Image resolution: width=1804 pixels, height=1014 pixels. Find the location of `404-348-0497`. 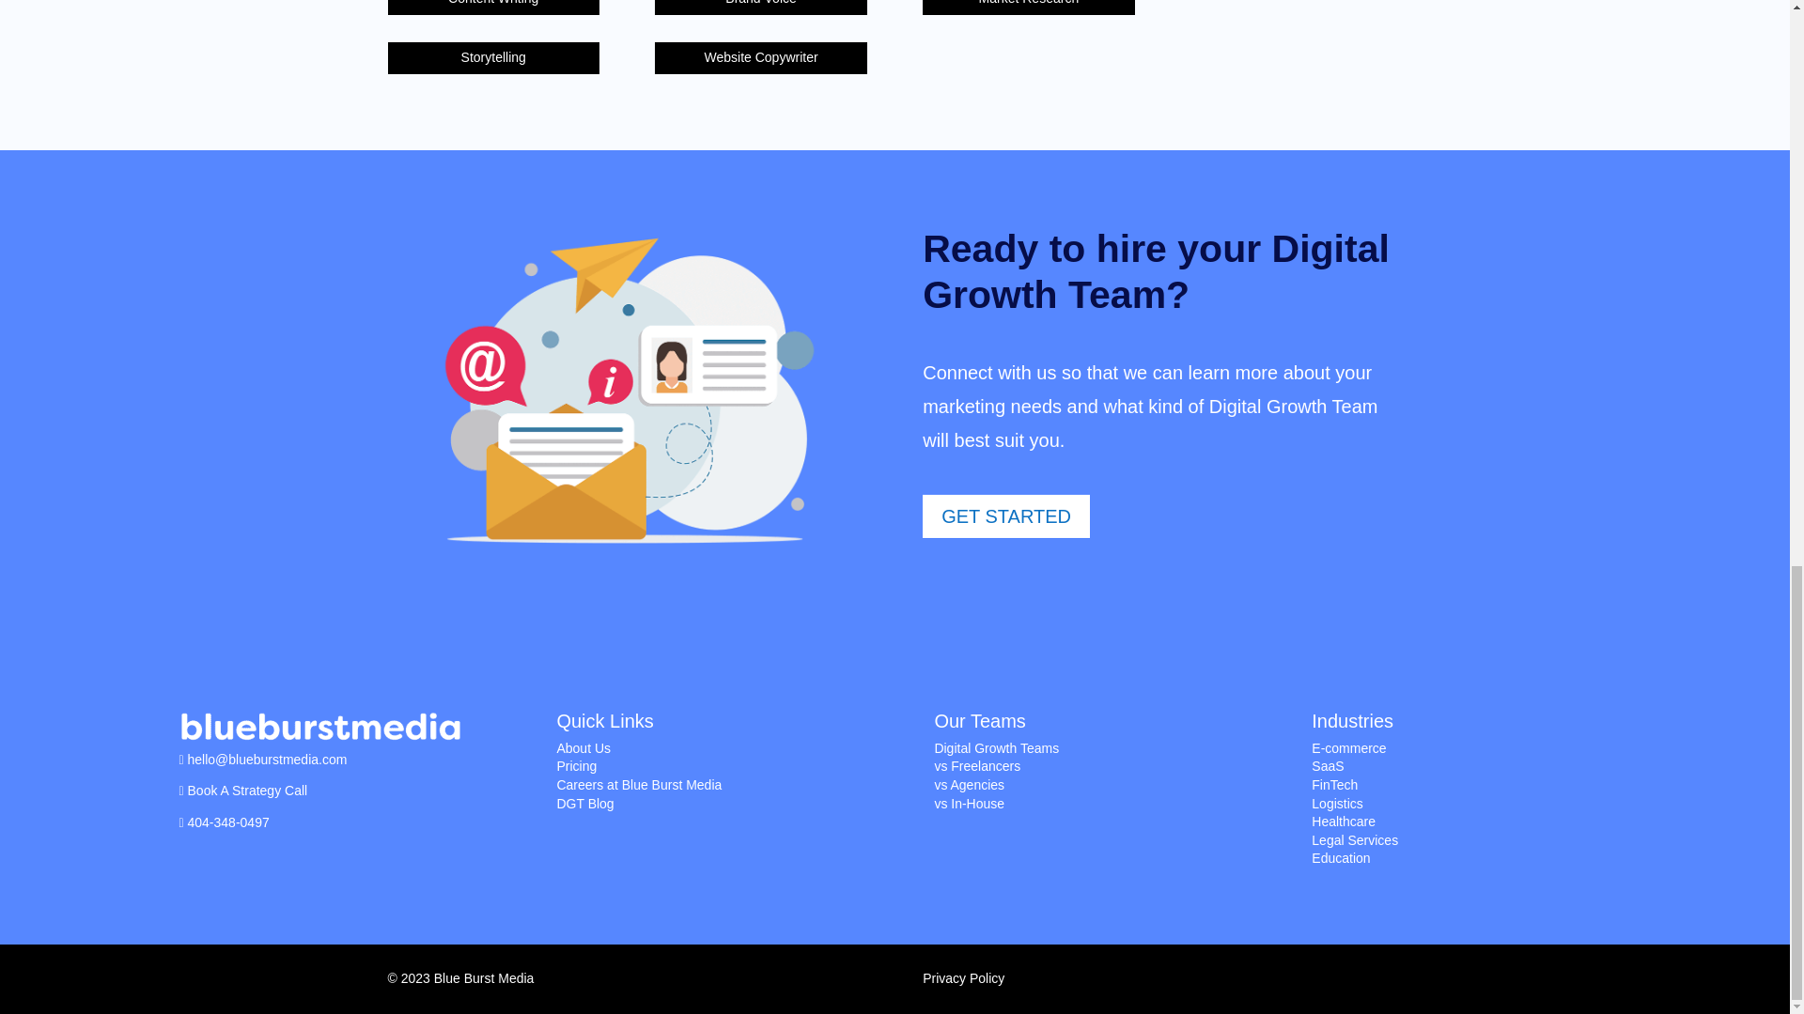

404-348-0497 is located at coordinates (227, 822).